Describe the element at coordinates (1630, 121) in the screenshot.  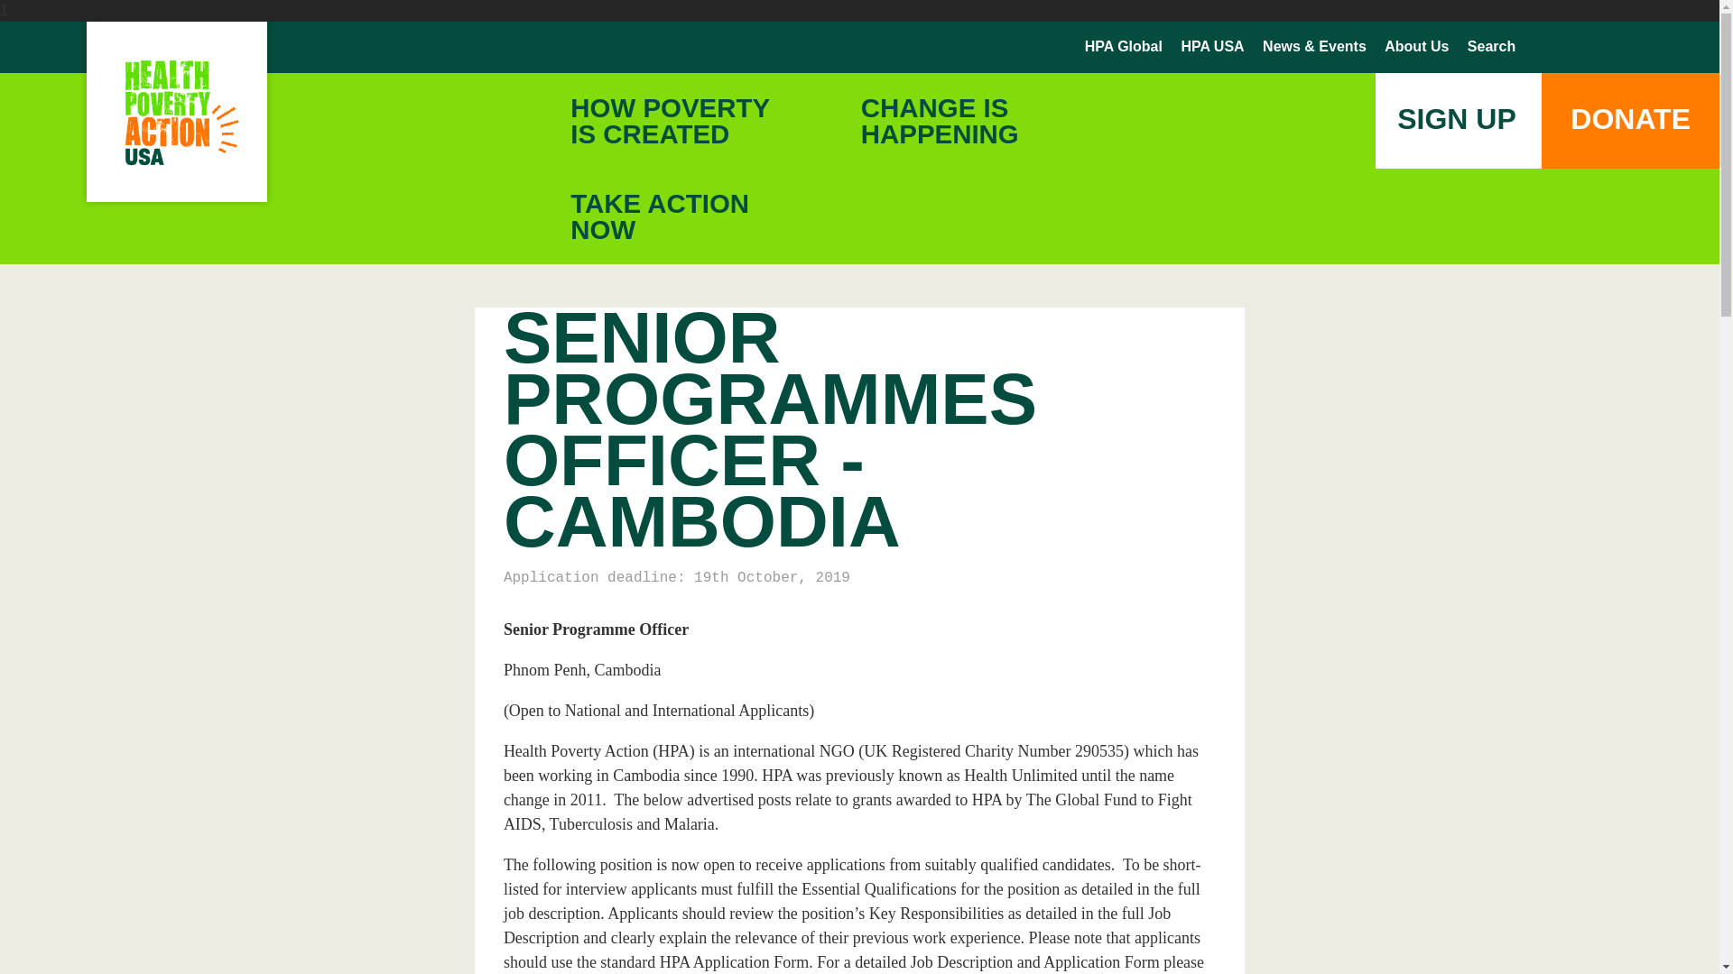
I see `Facebook` at that location.